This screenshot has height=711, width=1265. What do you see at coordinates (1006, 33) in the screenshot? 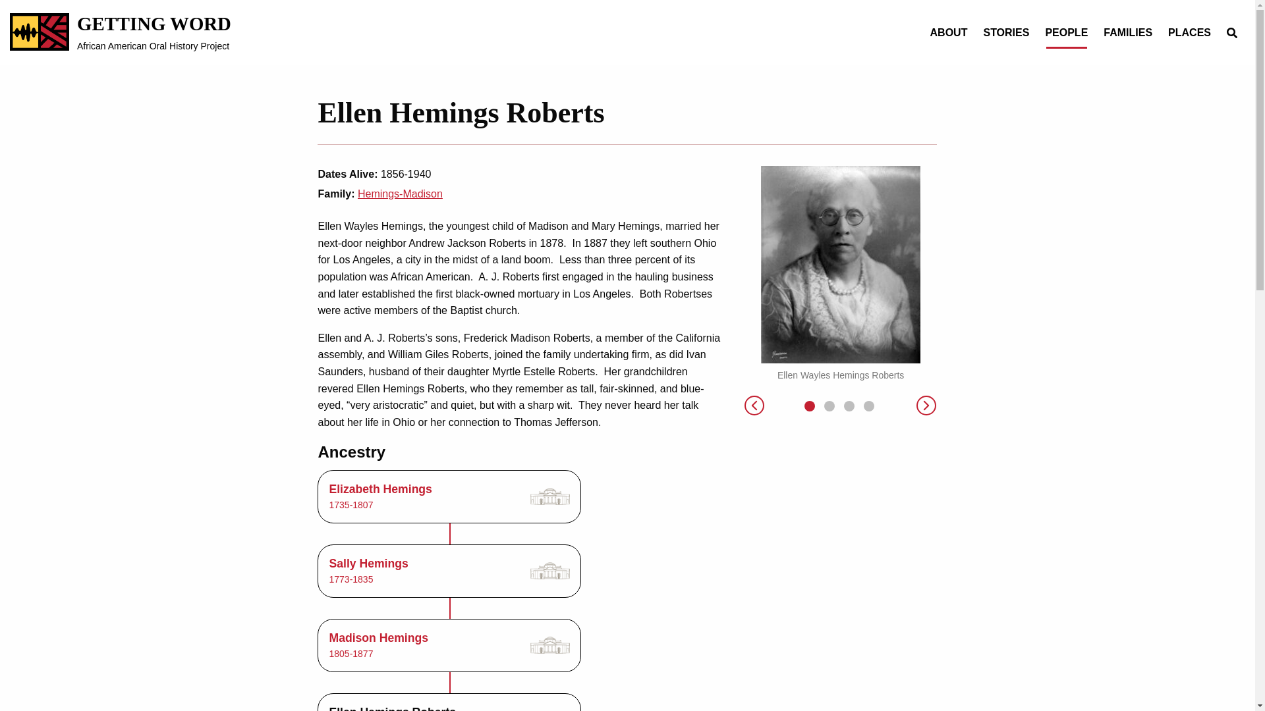
I see `3` at bounding box center [1006, 33].